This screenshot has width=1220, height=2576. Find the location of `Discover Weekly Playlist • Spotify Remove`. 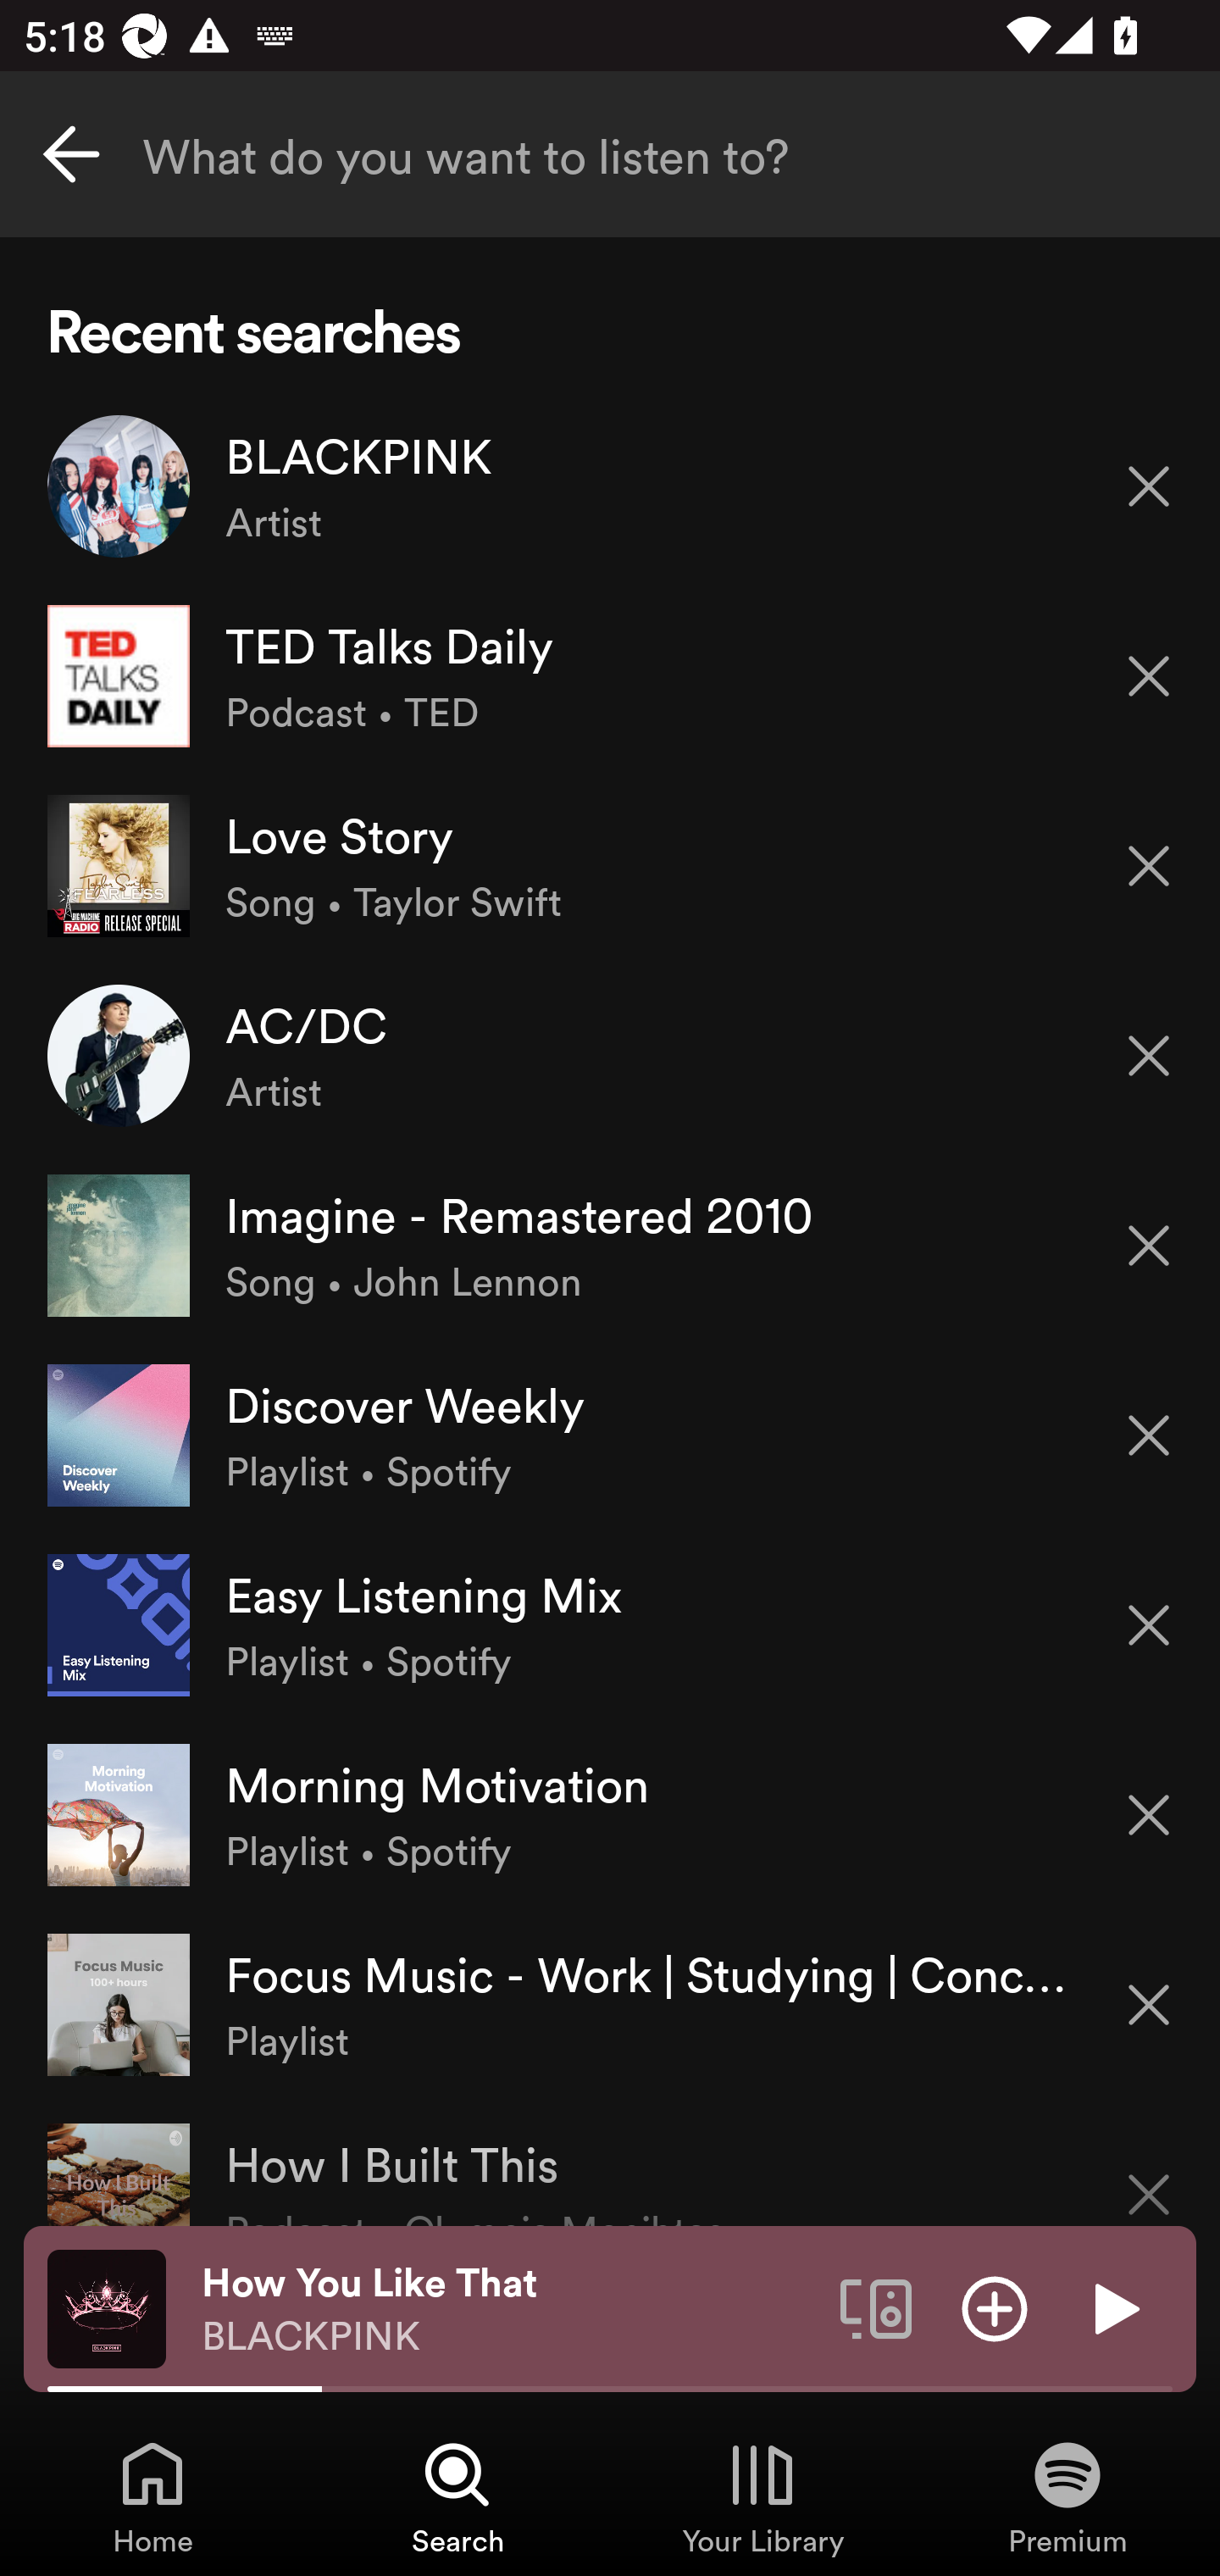

Discover Weekly Playlist • Spotify Remove is located at coordinates (610, 1434).